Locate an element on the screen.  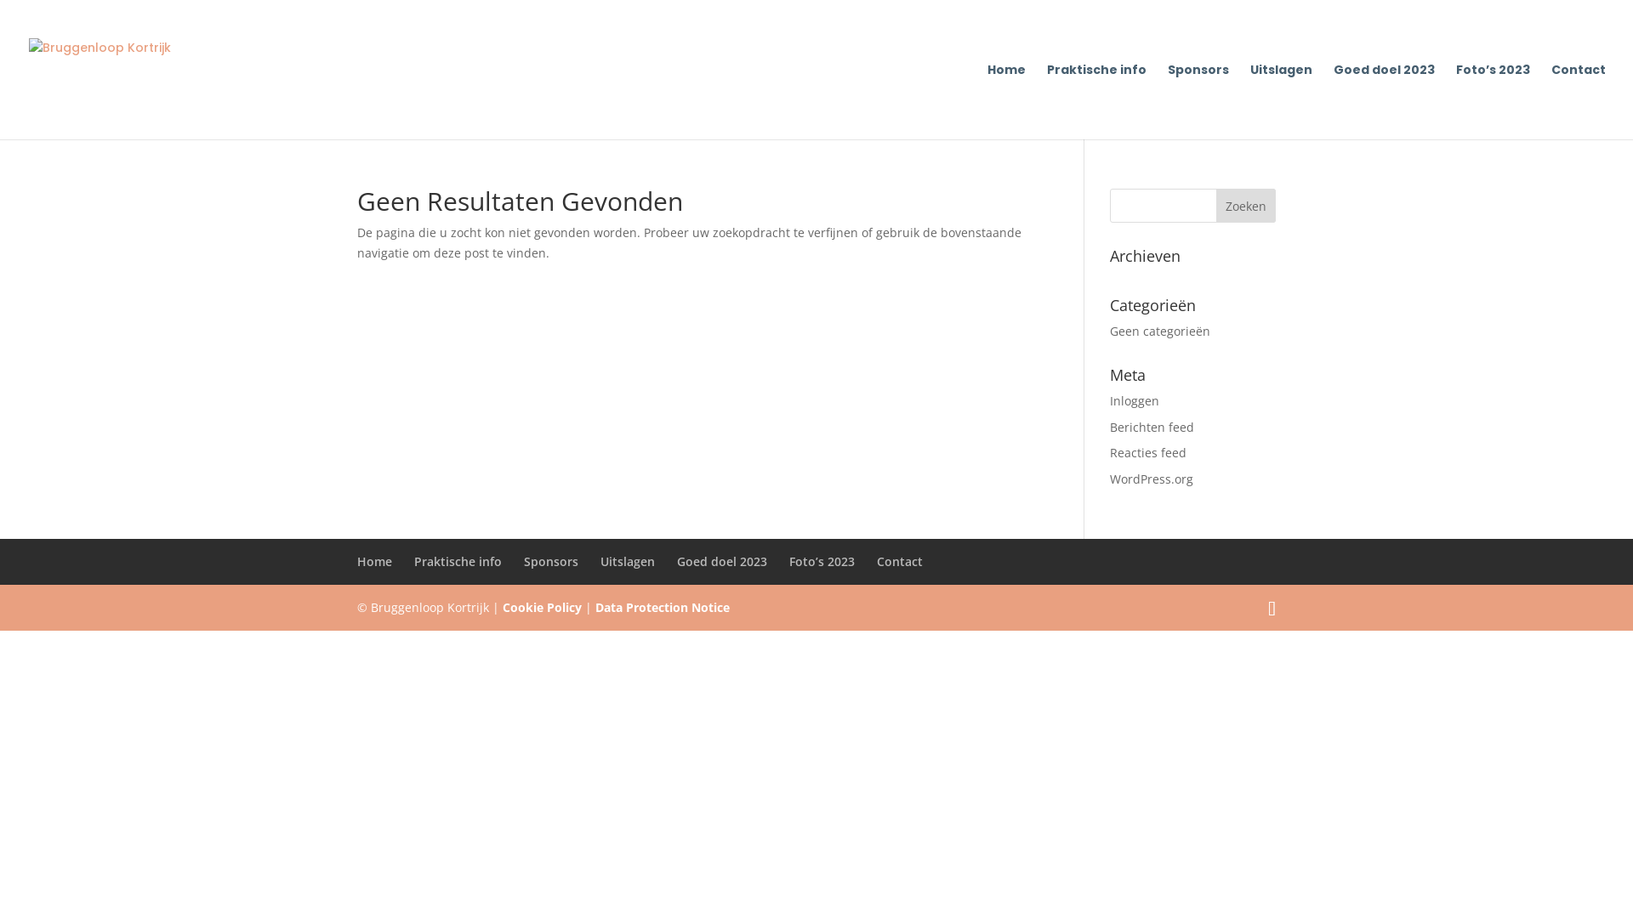
Zoeken is located at coordinates (1246, 206).